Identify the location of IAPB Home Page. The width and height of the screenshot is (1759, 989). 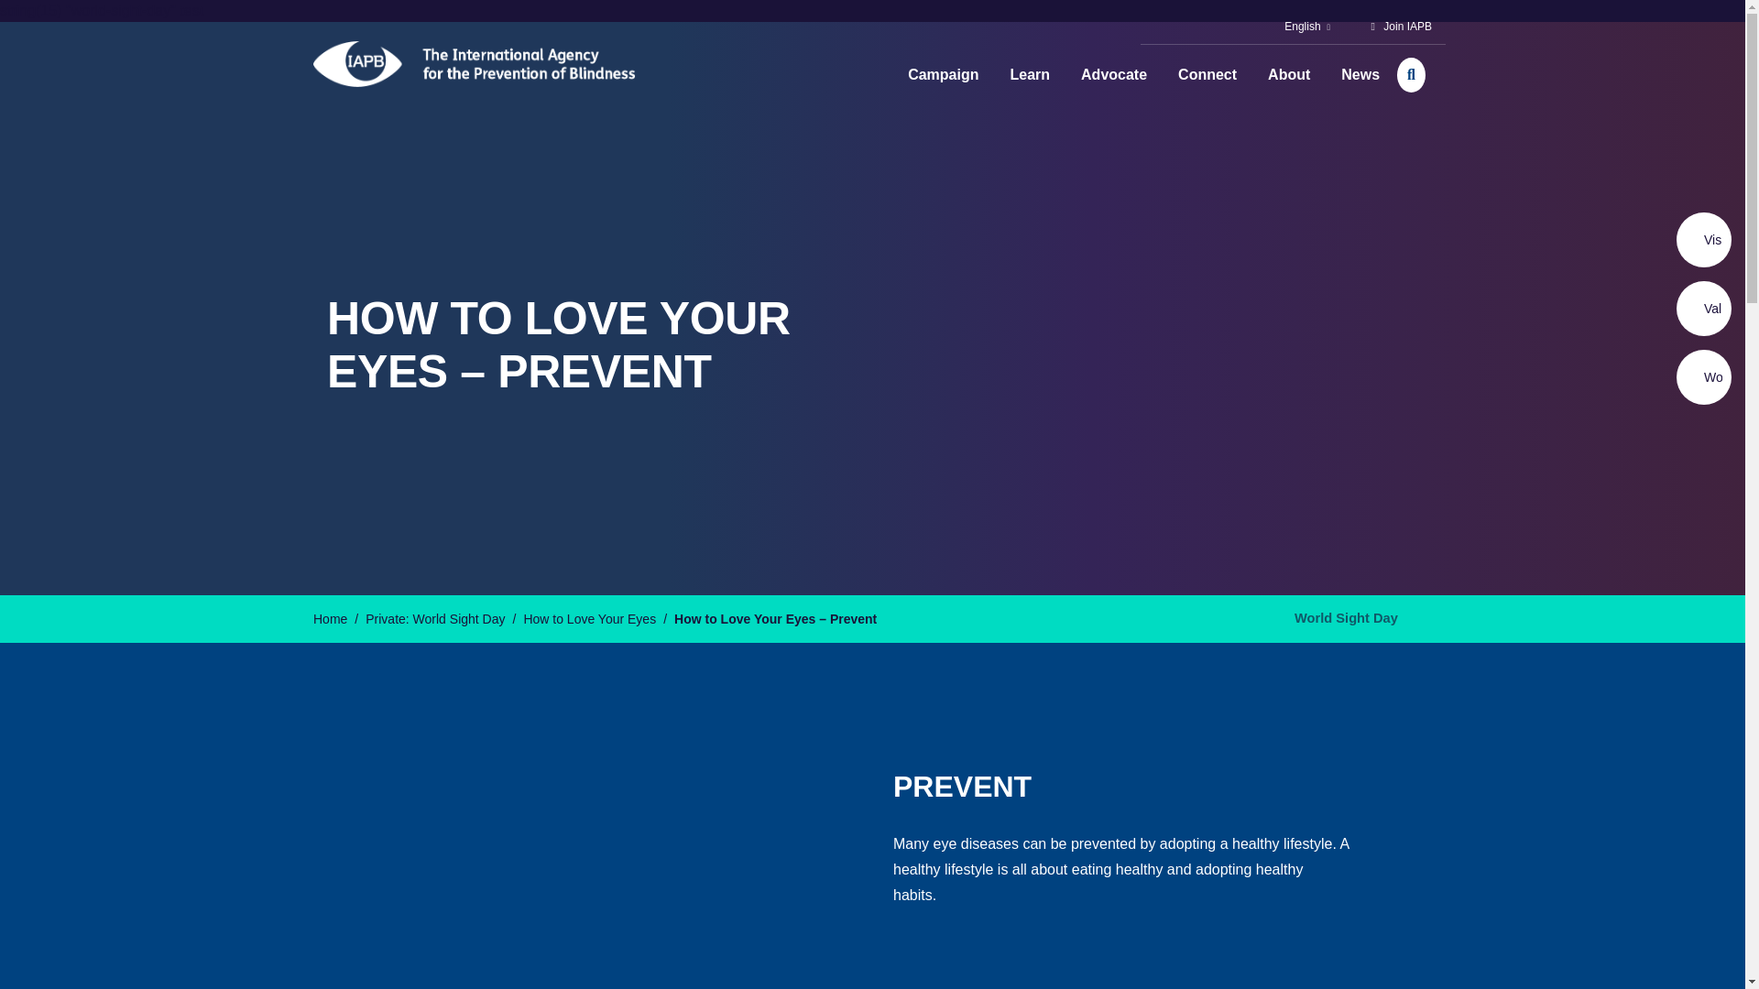
(474, 64).